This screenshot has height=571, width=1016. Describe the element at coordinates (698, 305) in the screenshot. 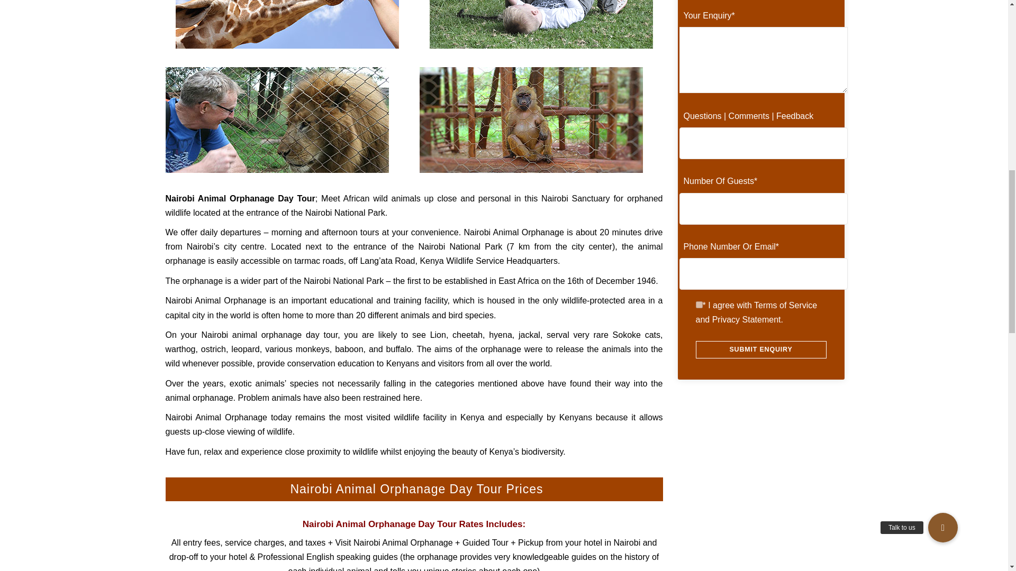

I see `on` at that location.